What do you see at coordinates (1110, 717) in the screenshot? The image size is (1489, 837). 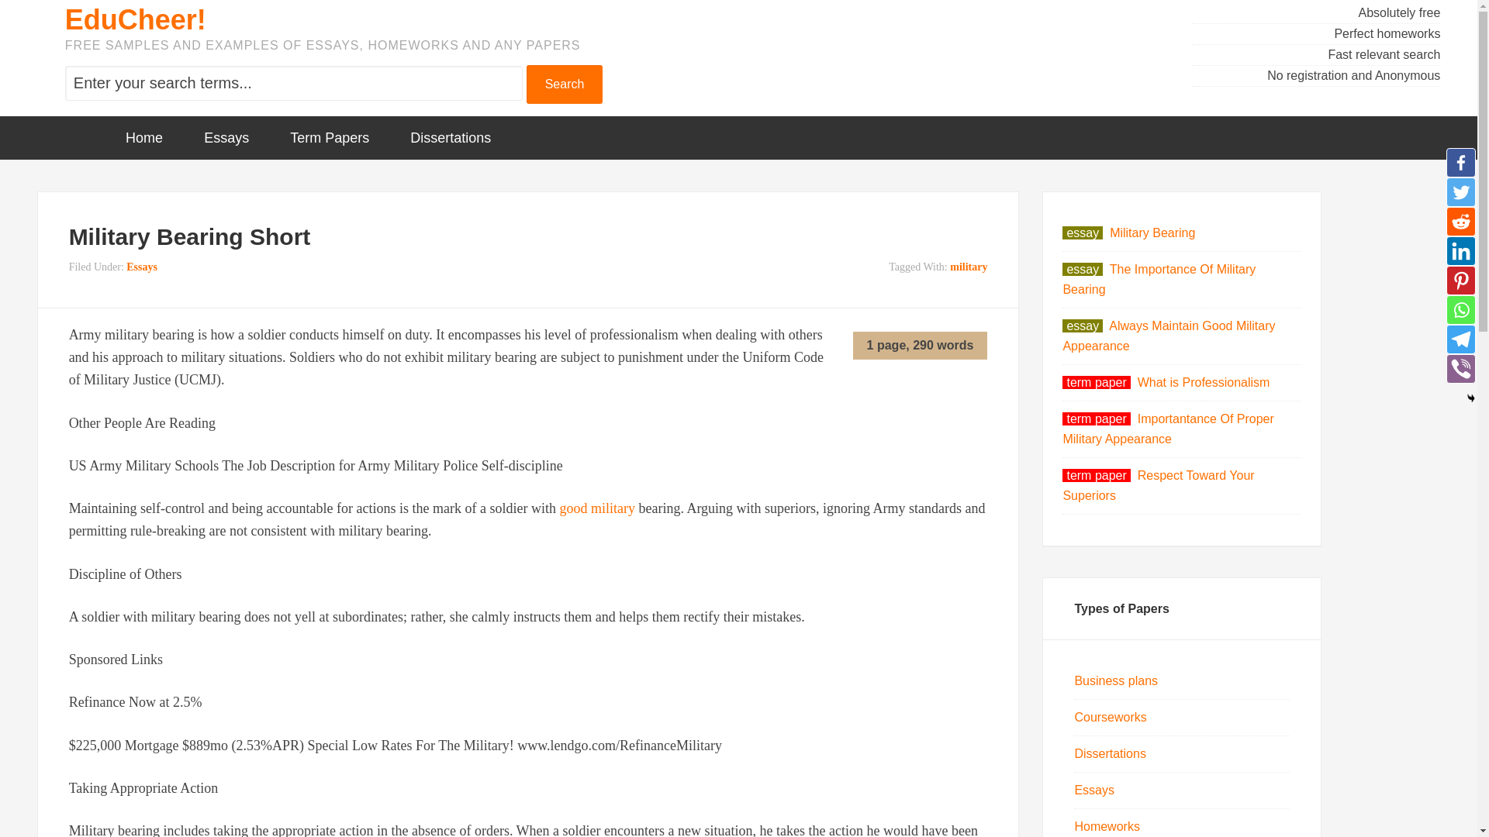 I see `Courseworks` at bounding box center [1110, 717].